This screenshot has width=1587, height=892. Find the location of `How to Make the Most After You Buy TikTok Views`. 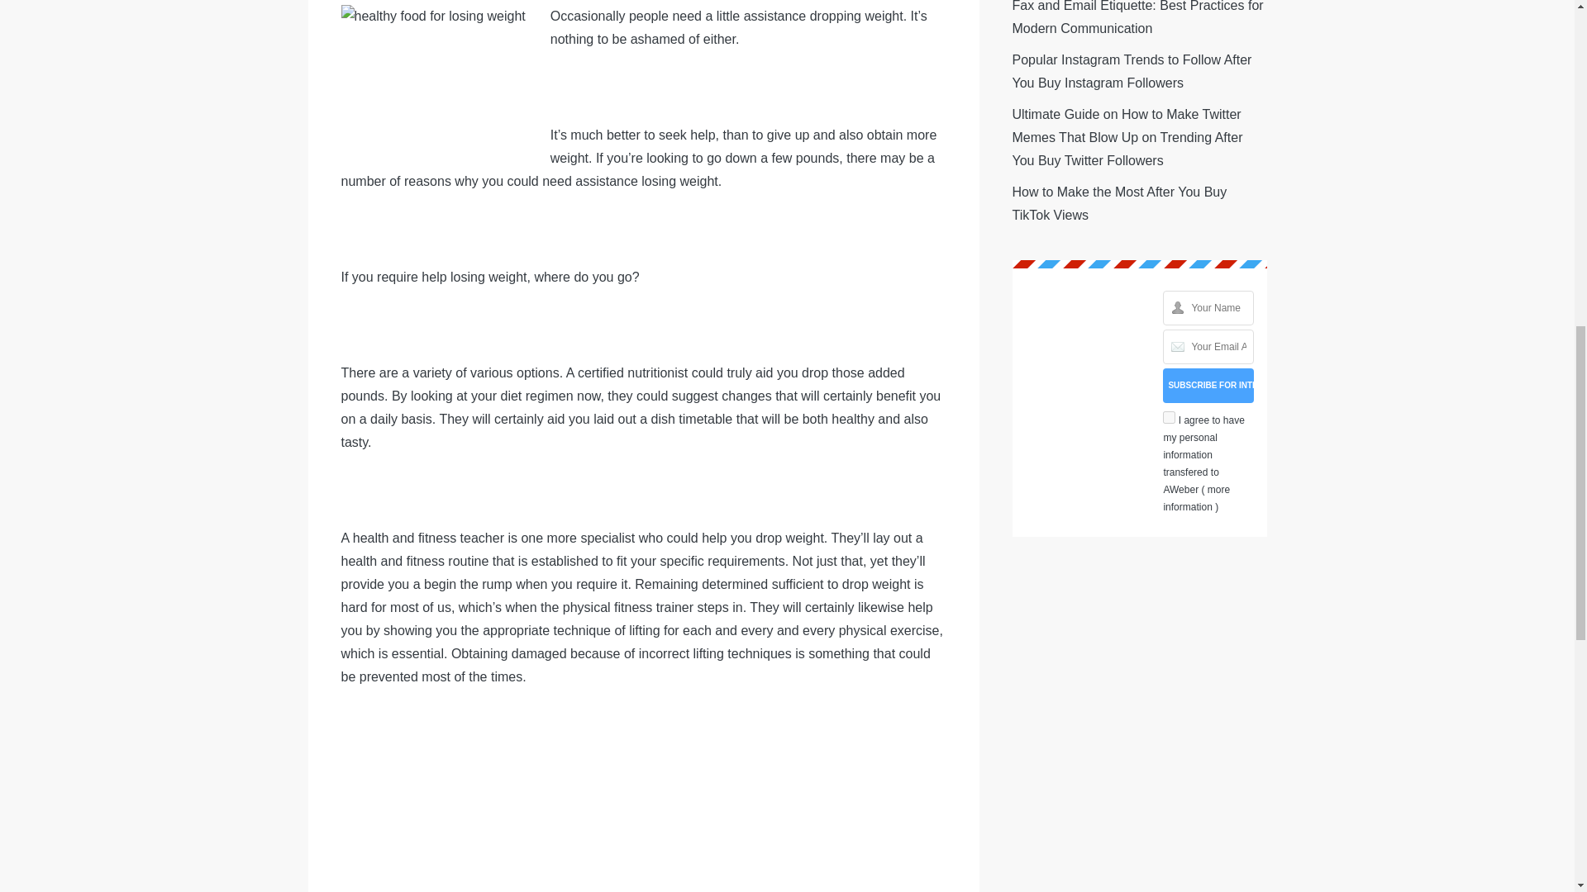

How to Make the Most After You Buy TikTok Views is located at coordinates (1119, 203).